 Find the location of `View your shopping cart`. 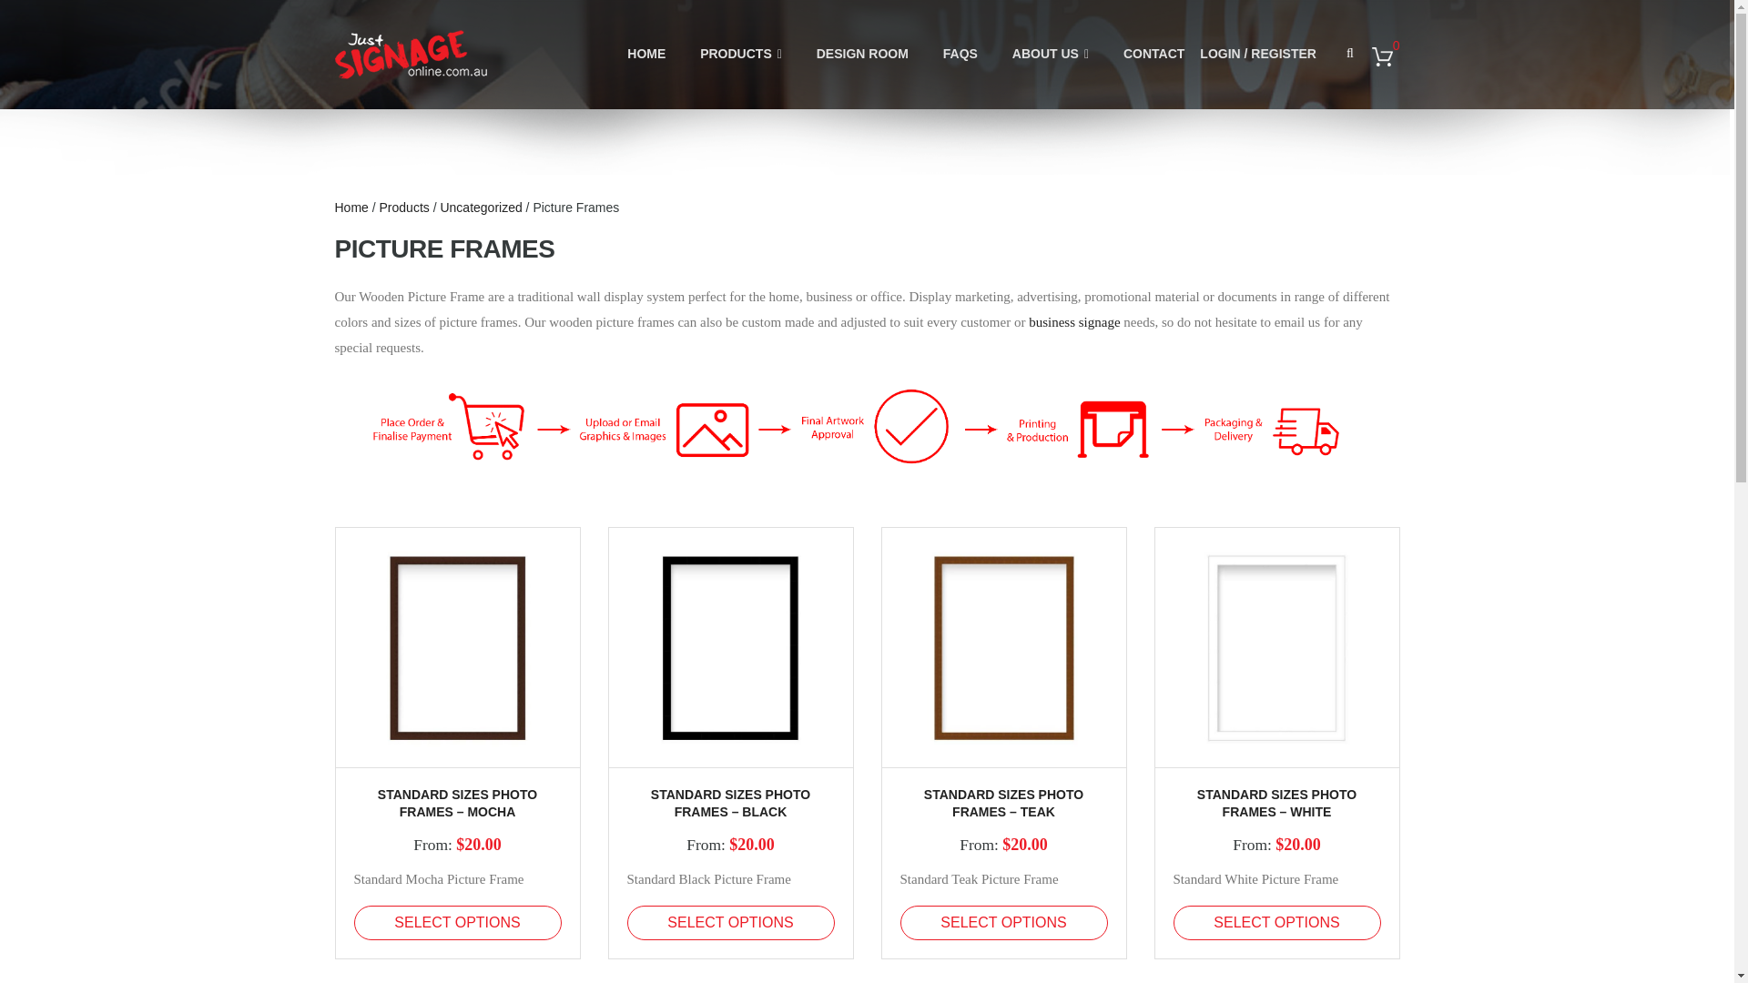

View your shopping cart is located at coordinates (1386, 56).